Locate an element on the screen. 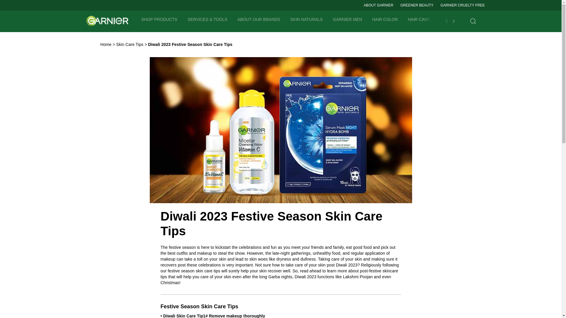 The image size is (566, 318). ABOUT GARNIER is located at coordinates (379, 5).